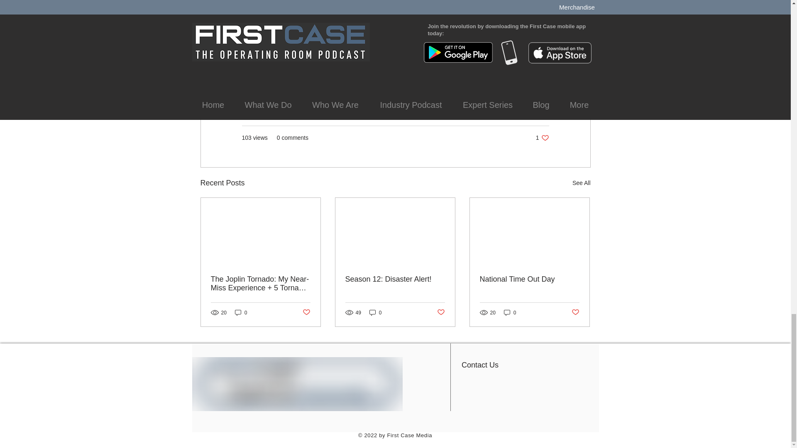  What do you see at coordinates (542, 138) in the screenshot?
I see `Surgery` at bounding box center [542, 138].